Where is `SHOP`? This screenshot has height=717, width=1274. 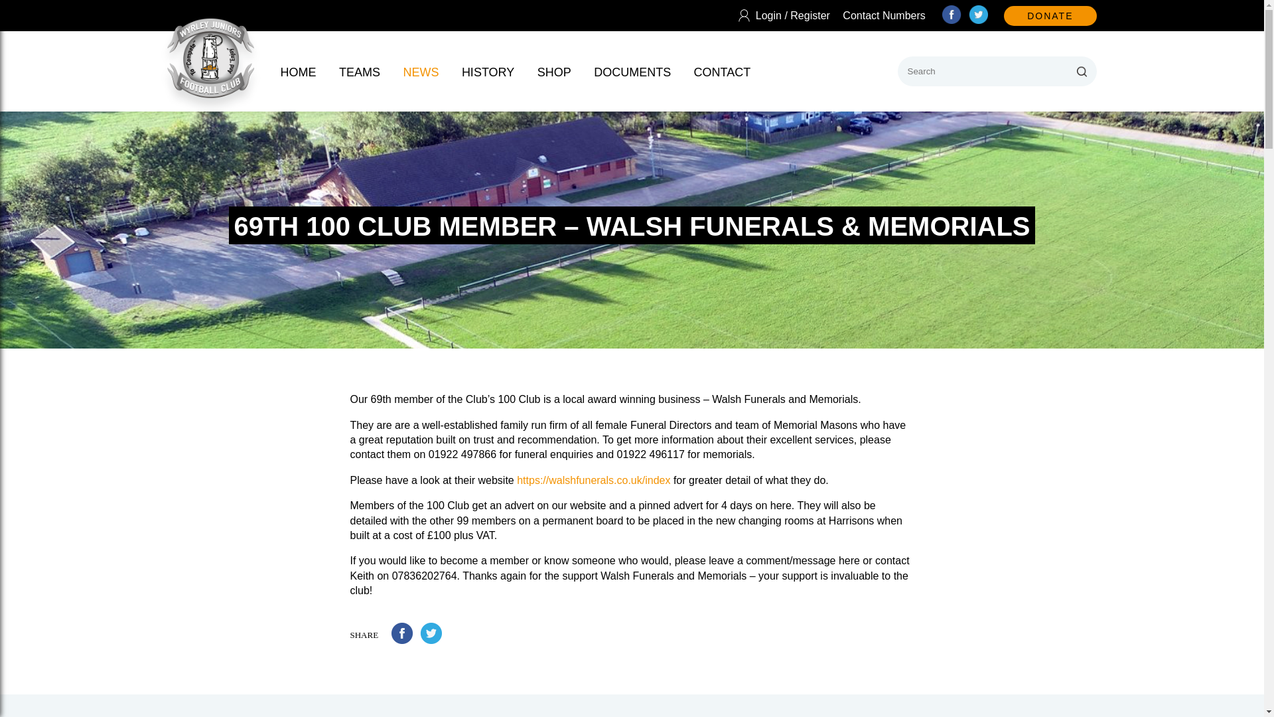
SHOP is located at coordinates (554, 72).